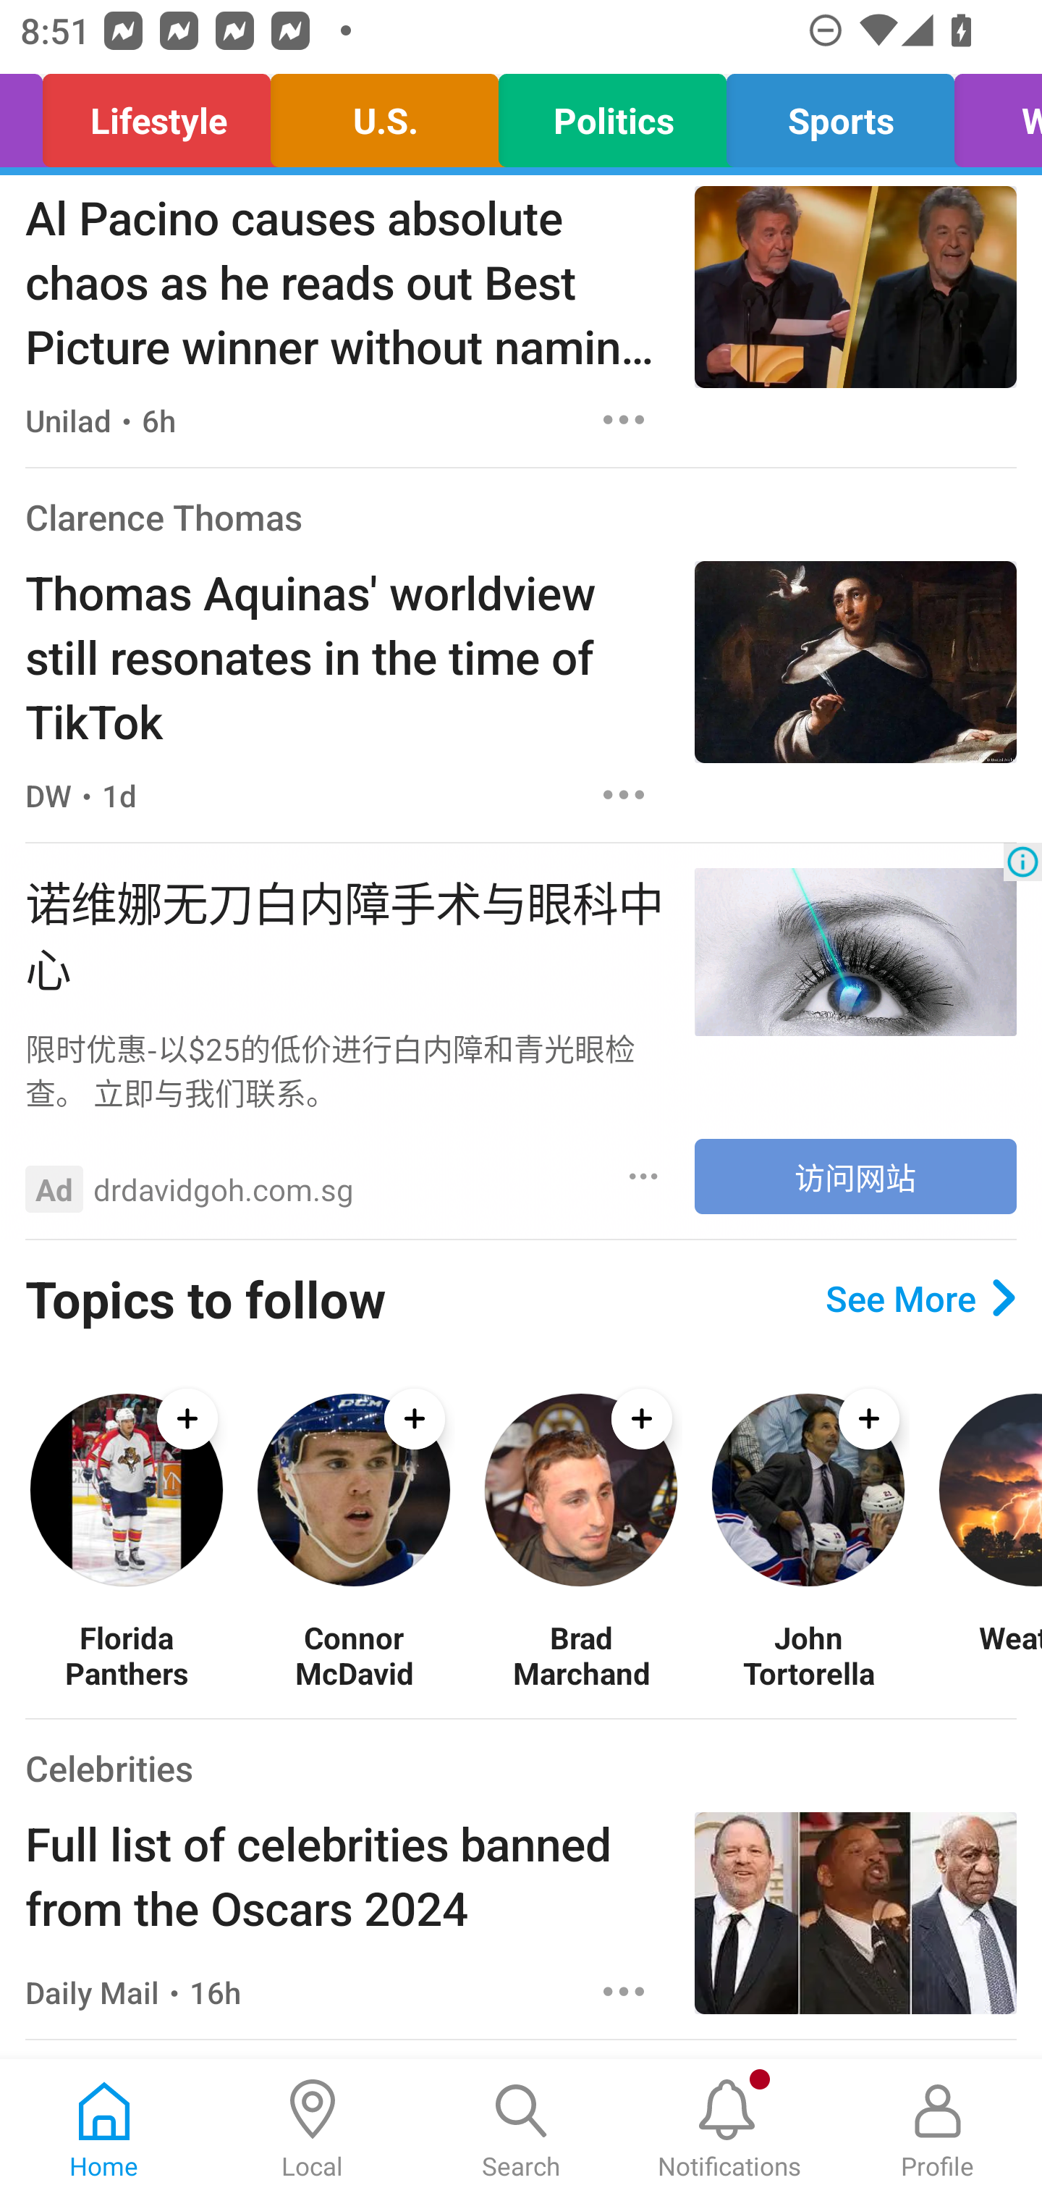 This screenshot has height=2201, width=1042. Describe the element at coordinates (126, 1655) in the screenshot. I see `Florida Panthers` at that location.